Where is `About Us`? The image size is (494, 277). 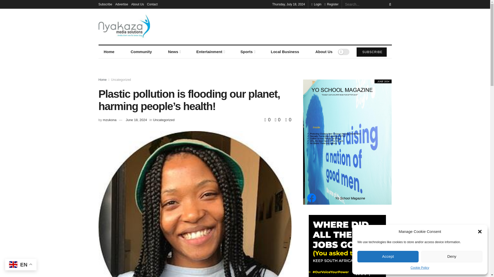 About Us is located at coordinates (324, 52).